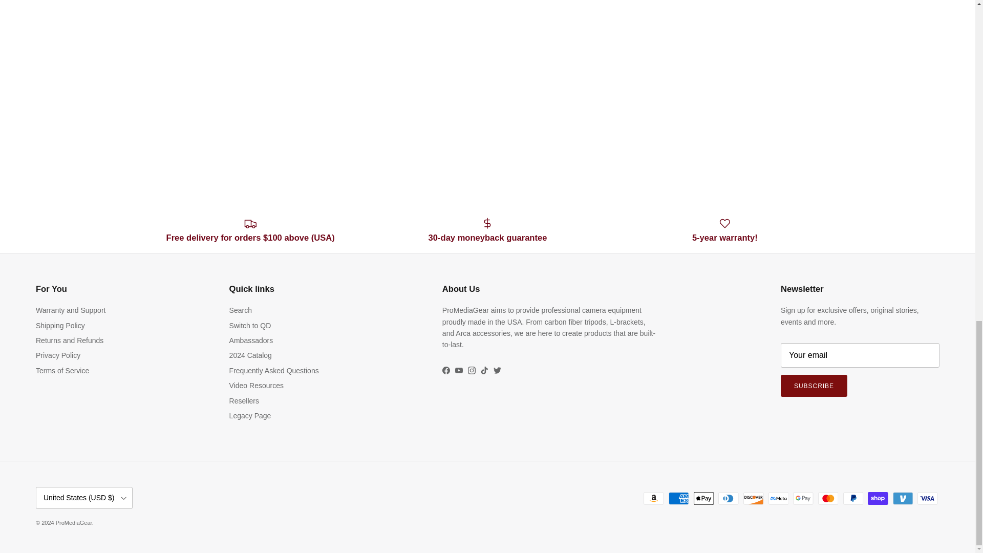 This screenshot has width=983, height=553. What do you see at coordinates (728, 499) in the screenshot?
I see `Diners Club` at bounding box center [728, 499].